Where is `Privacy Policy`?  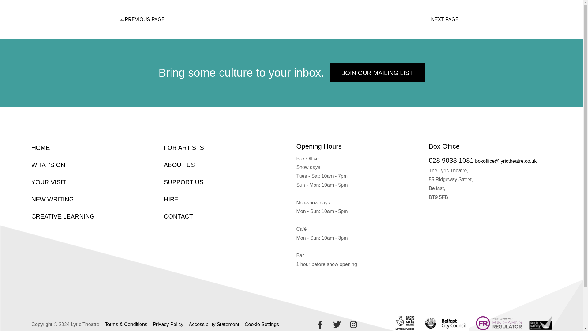 Privacy Policy is located at coordinates (168, 324).